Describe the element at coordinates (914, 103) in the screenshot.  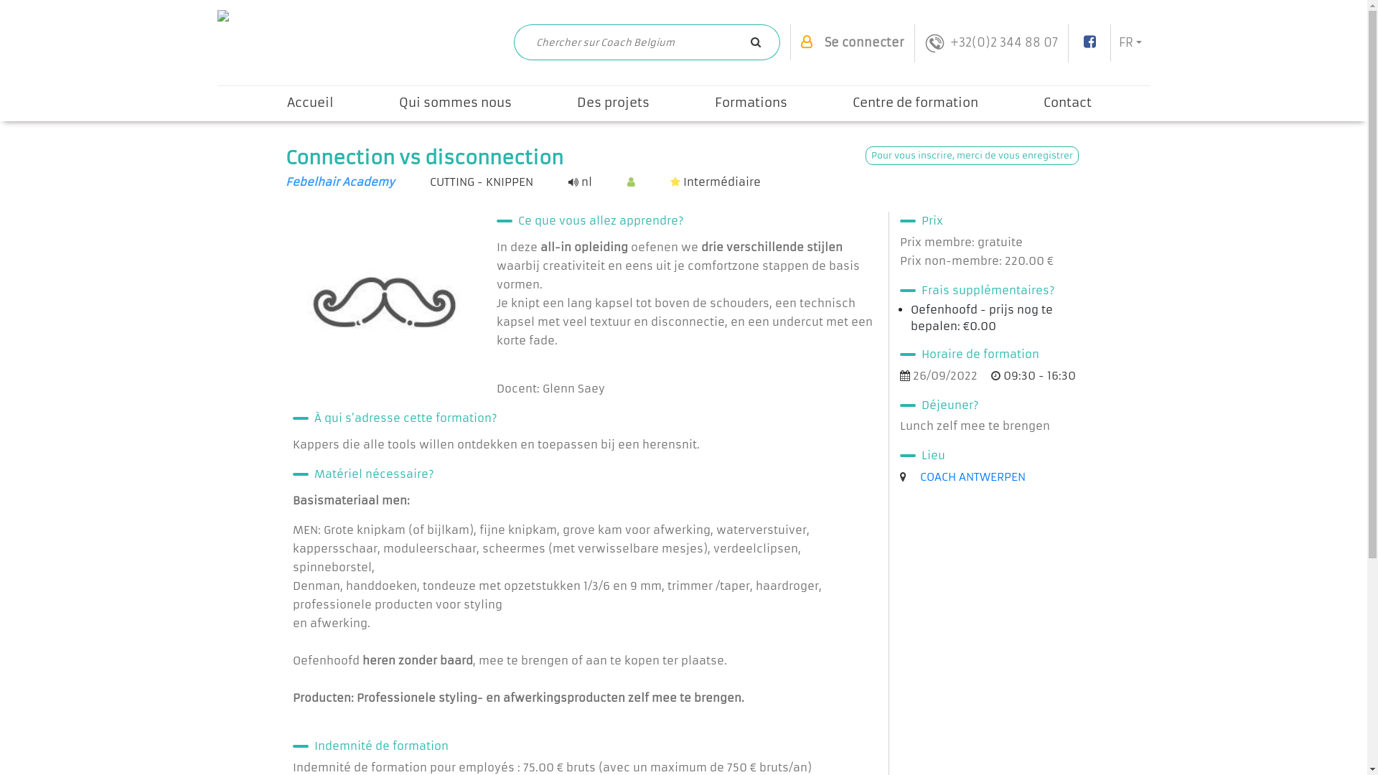
I see `Centre de formation` at that location.